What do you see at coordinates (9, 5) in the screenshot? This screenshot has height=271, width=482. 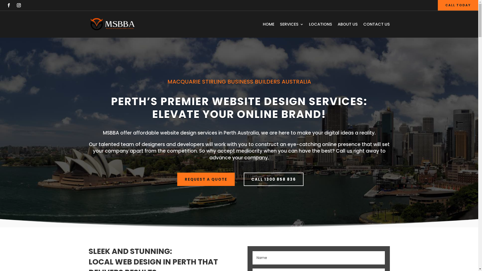 I see `Follow on Facebook` at bounding box center [9, 5].